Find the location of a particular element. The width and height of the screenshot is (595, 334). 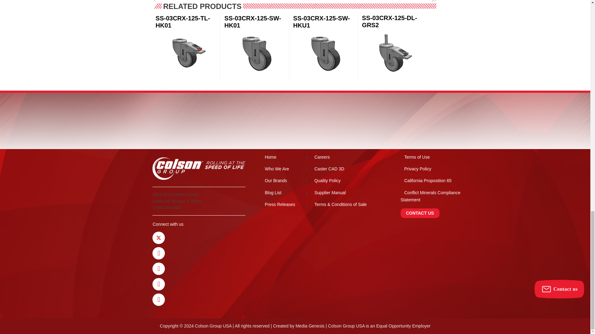

Youtube is located at coordinates (158, 268).